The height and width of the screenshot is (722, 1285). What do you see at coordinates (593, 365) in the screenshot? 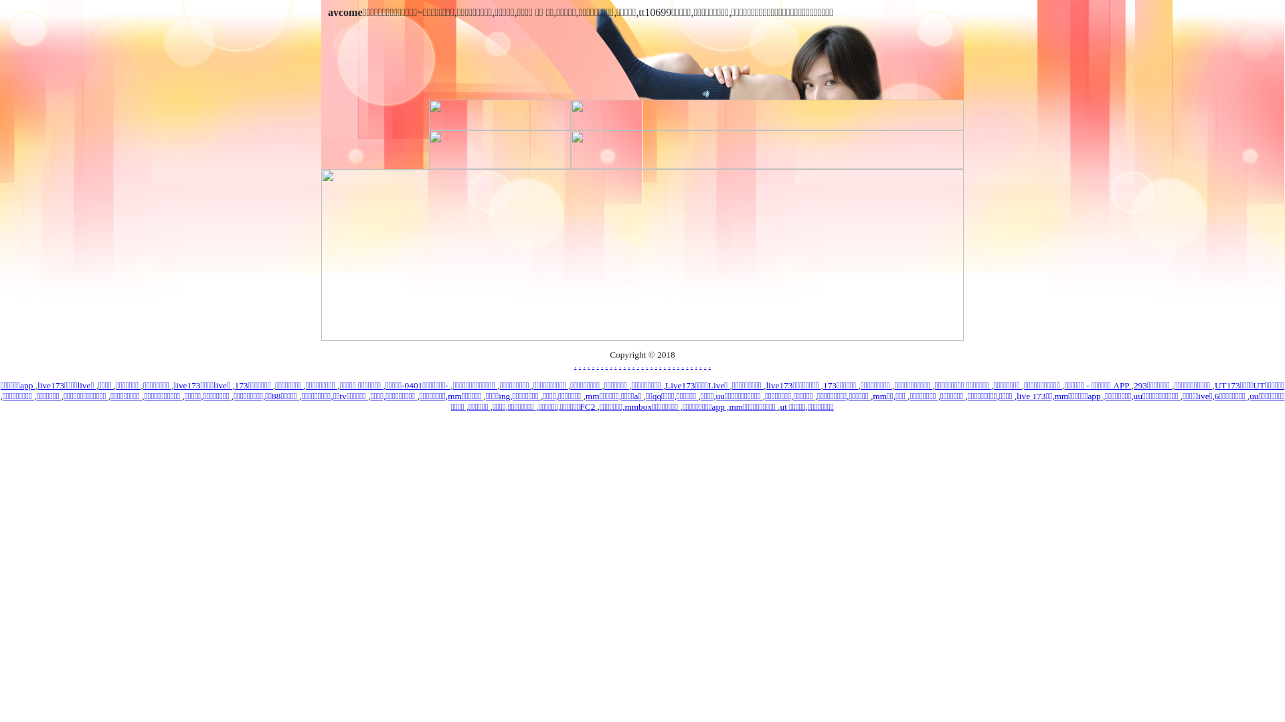
I see `.` at bounding box center [593, 365].